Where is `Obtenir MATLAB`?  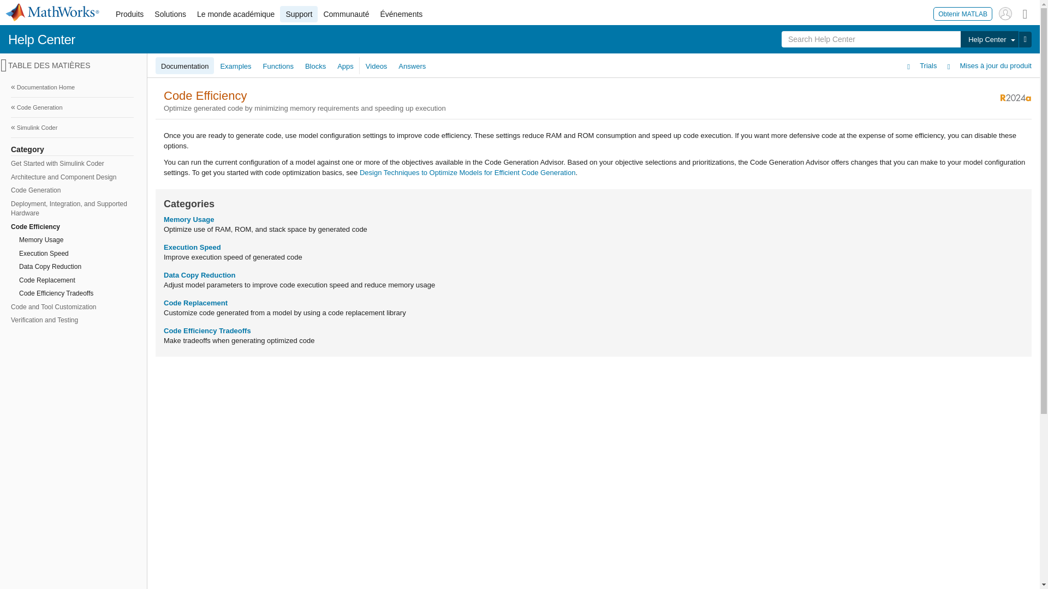
Obtenir MATLAB is located at coordinates (963, 13).